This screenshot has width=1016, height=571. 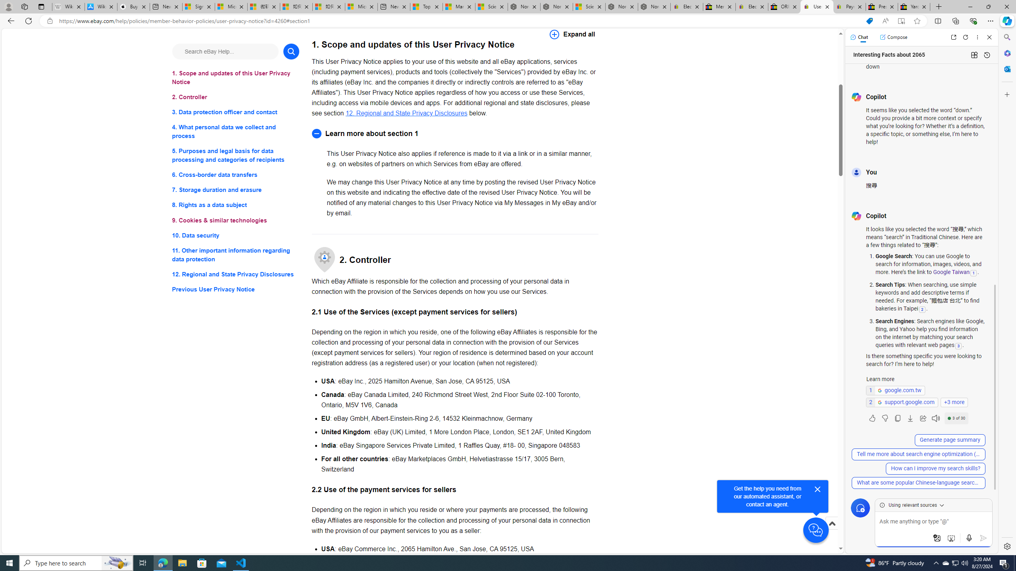 I want to click on 12. Regional and State Privacy Disclosures, so click(x=406, y=113).